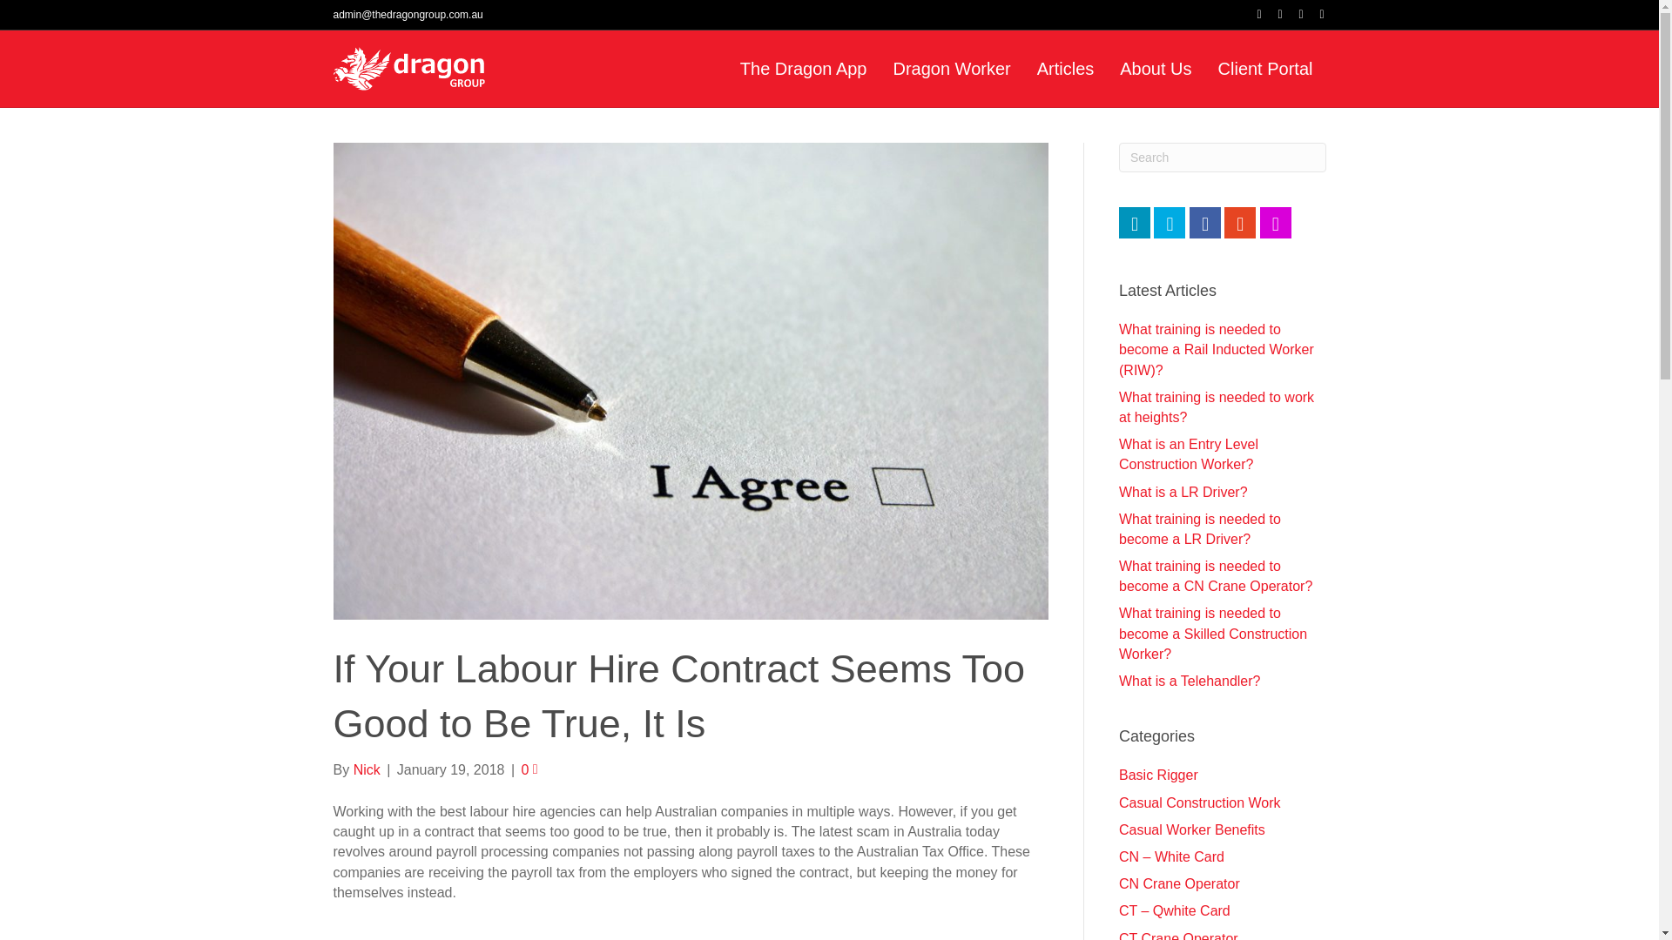  What do you see at coordinates (1065, 68) in the screenshot?
I see `Articles` at bounding box center [1065, 68].